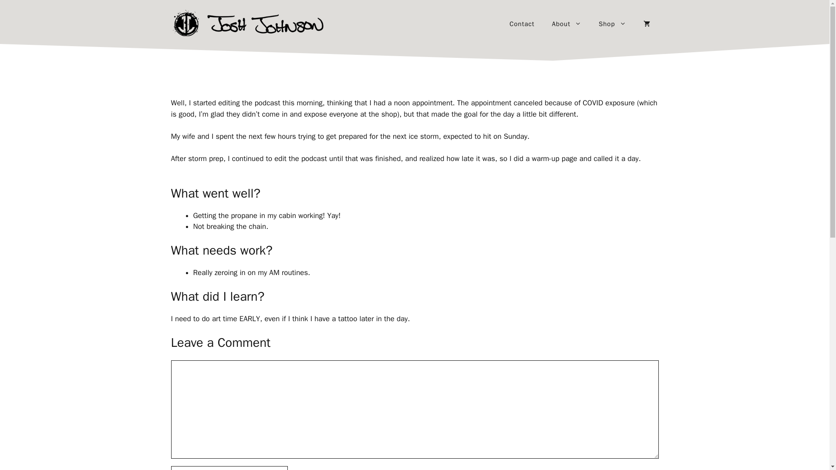 Image resolution: width=836 pixels, height=470 pixels. Describe the element at coordinates (646, 23) in the screenshot. I see `View your shopping cart` at that location.